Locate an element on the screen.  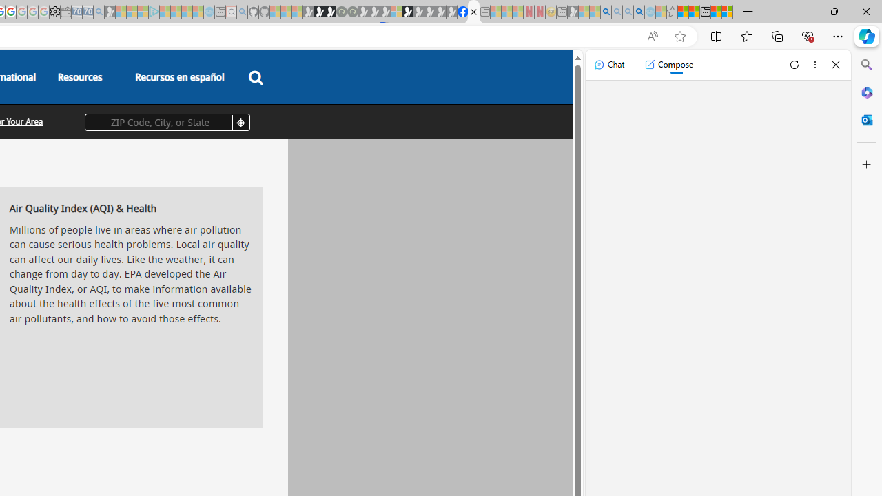
Aberdeen, Hong Kong SAR weather forecast | Microsoft Weather is located at coordinates (694, 12).